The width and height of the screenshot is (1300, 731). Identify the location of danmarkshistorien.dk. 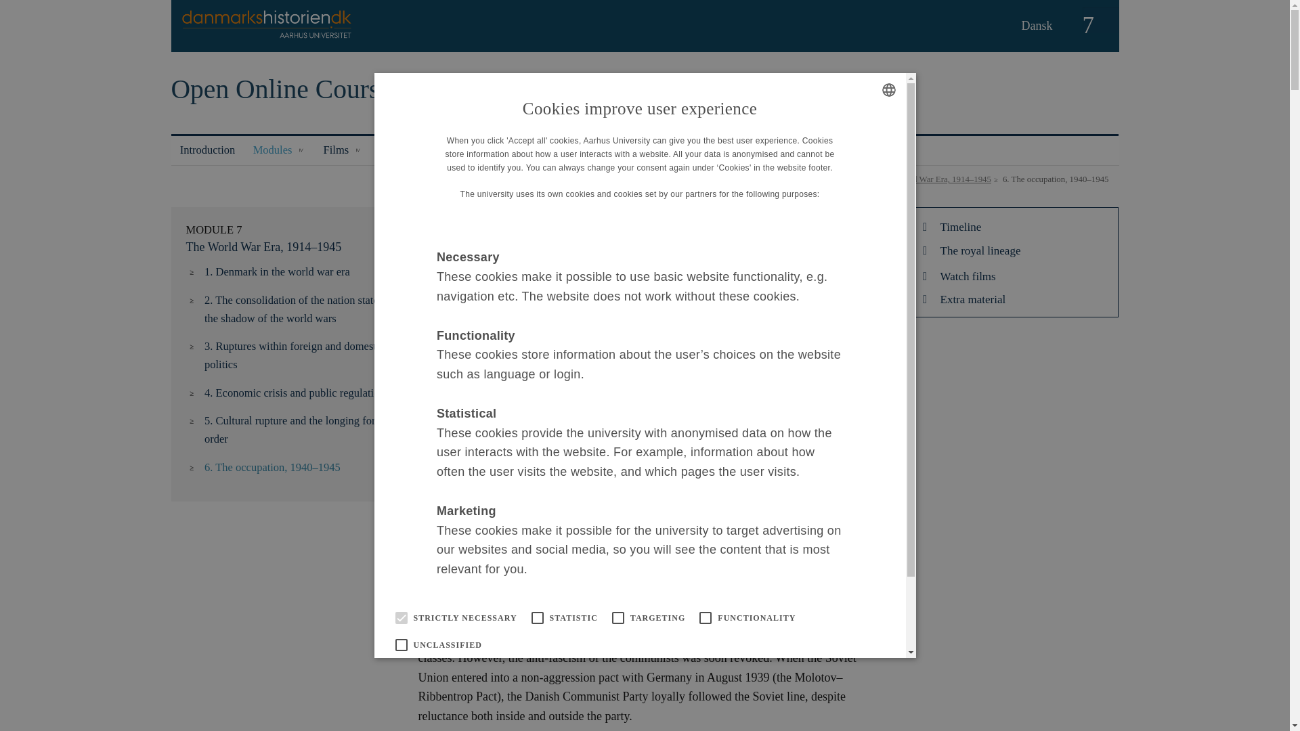
(758, 179).